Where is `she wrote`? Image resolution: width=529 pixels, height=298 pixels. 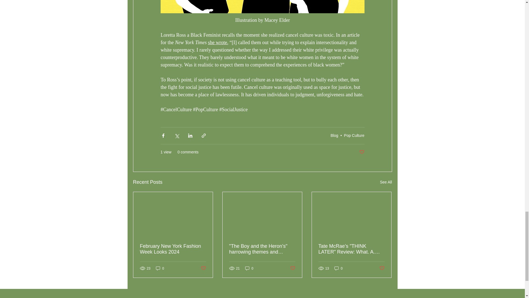
she wrote is located at coordinates (217, 42).